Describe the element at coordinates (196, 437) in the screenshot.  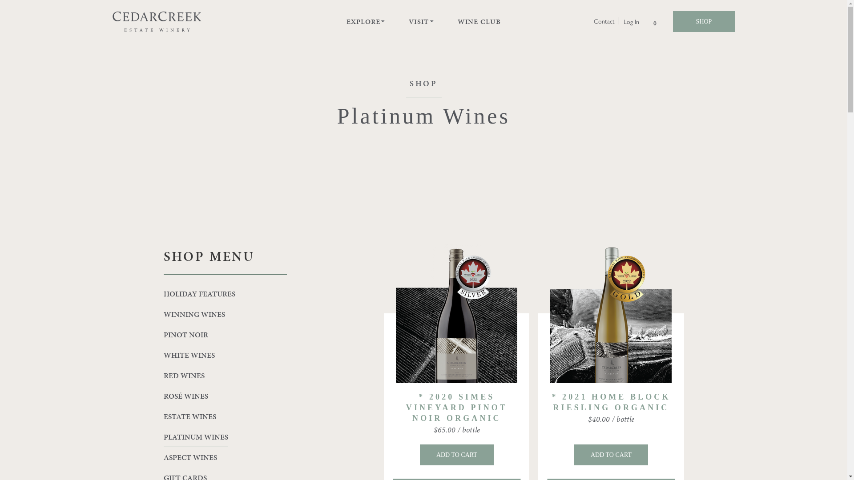
I see `PLATINUM WINES` at that location.